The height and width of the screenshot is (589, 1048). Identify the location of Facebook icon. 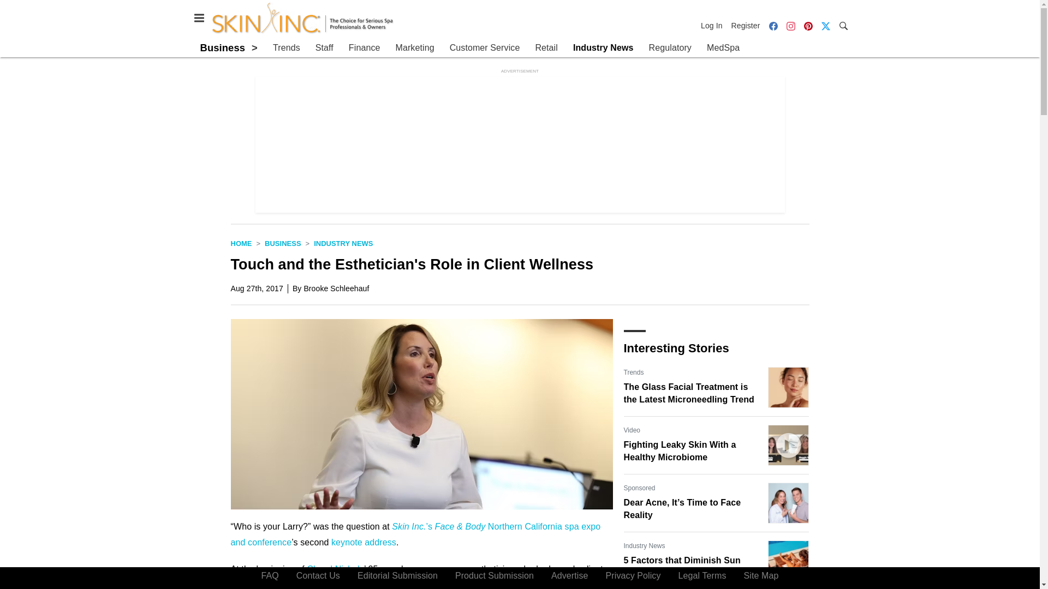
(773, 26).